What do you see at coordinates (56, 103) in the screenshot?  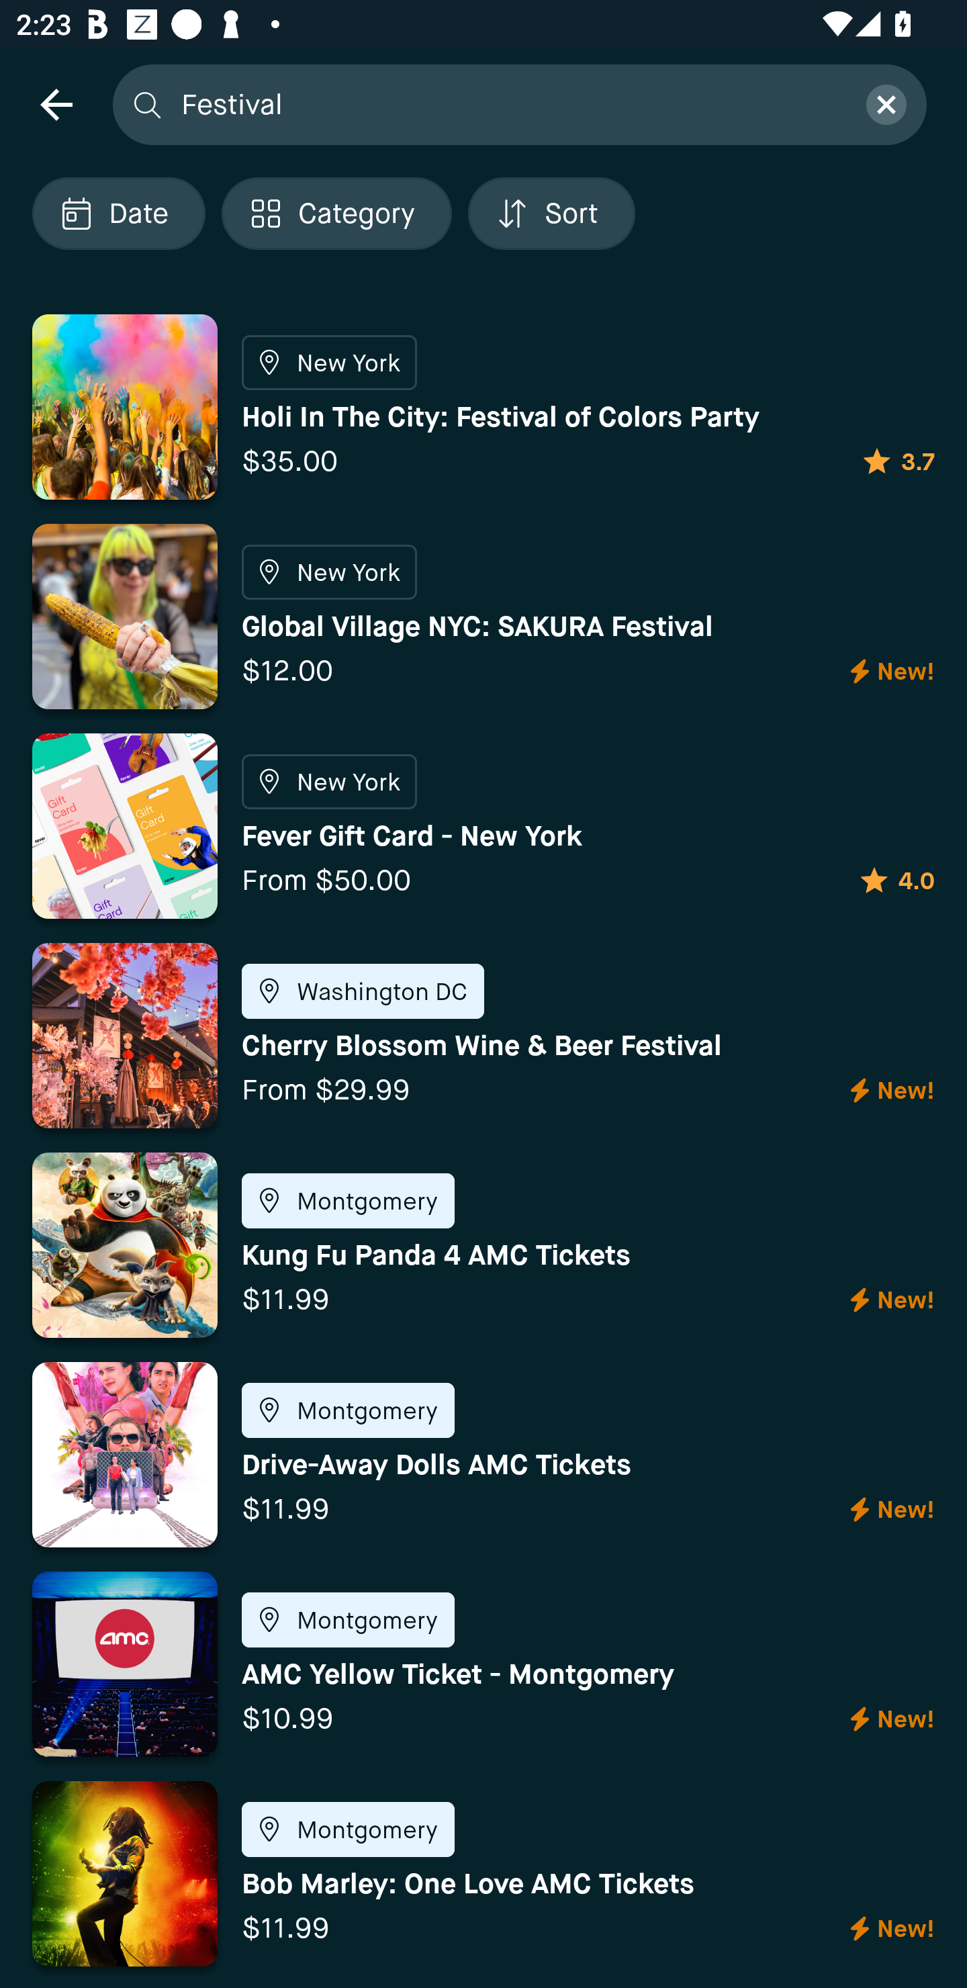 I see `navigation icon` at bounding box center [56, 103].